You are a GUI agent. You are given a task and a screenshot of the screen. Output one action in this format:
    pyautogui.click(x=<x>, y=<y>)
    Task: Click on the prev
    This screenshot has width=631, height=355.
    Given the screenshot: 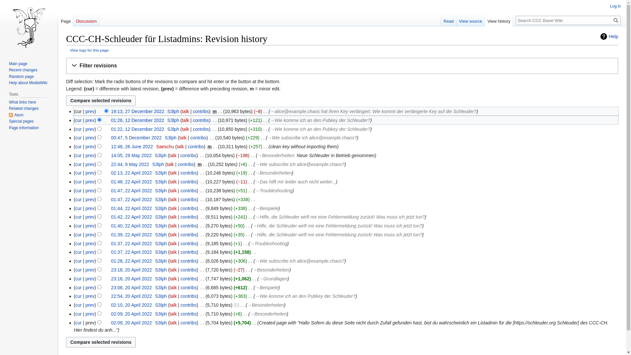 What is the action you would take?
    pyautogui.click(x=90, y=200)
    